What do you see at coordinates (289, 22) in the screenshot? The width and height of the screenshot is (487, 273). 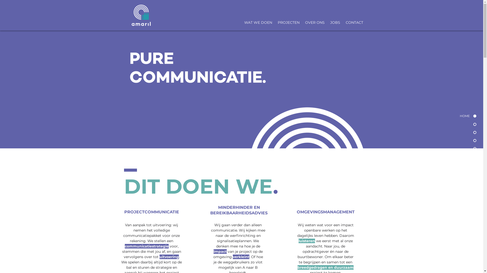 I see `PROJECTEN` at bounding box center [289, 22].